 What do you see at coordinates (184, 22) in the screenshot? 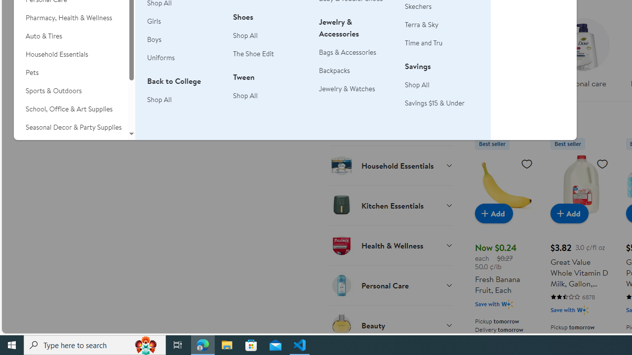
I see `Girls` at bounding box center [184, 22].